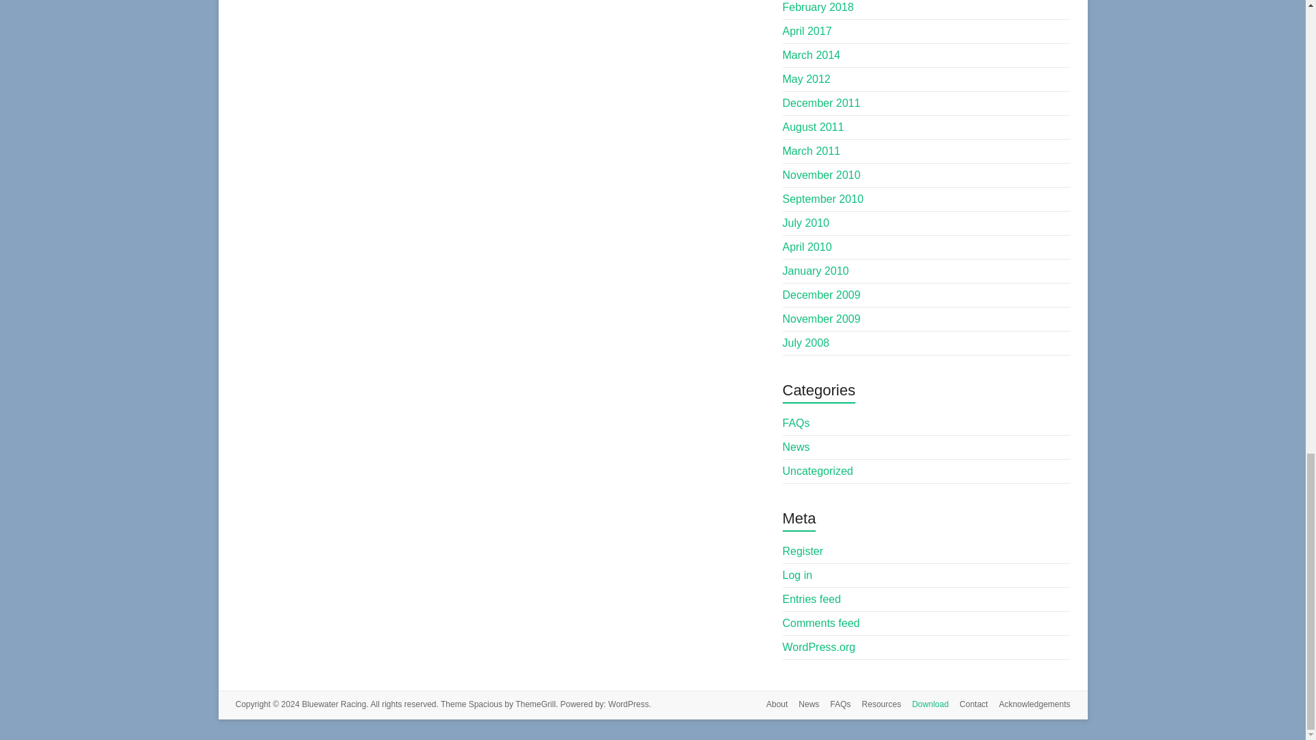 This screenshot has width=1316, height=740. What do you see at coordinates (816, 270) in the screenshot?
I see `January 2010` at bounding box center [816, 270].